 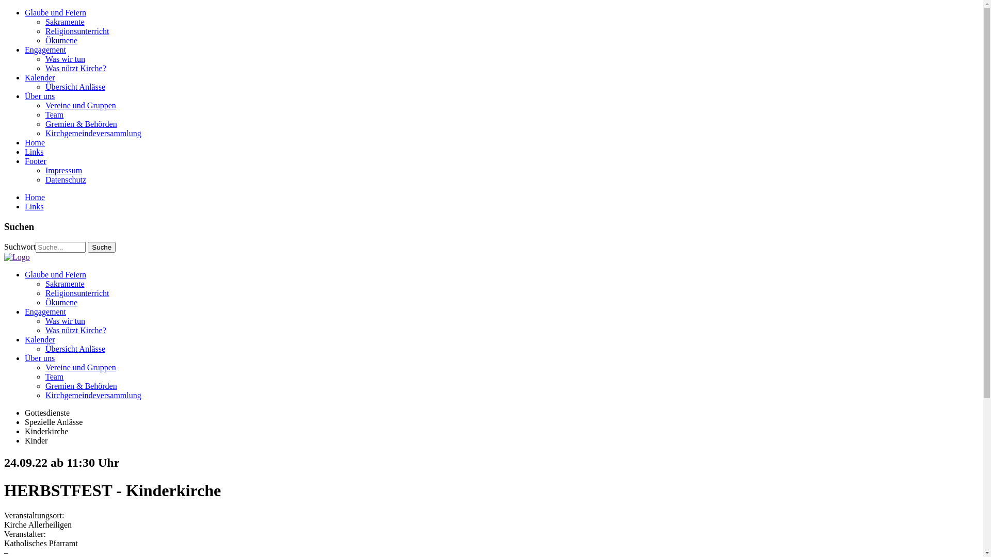 I want to click on Home, so click(x=35, y=142).